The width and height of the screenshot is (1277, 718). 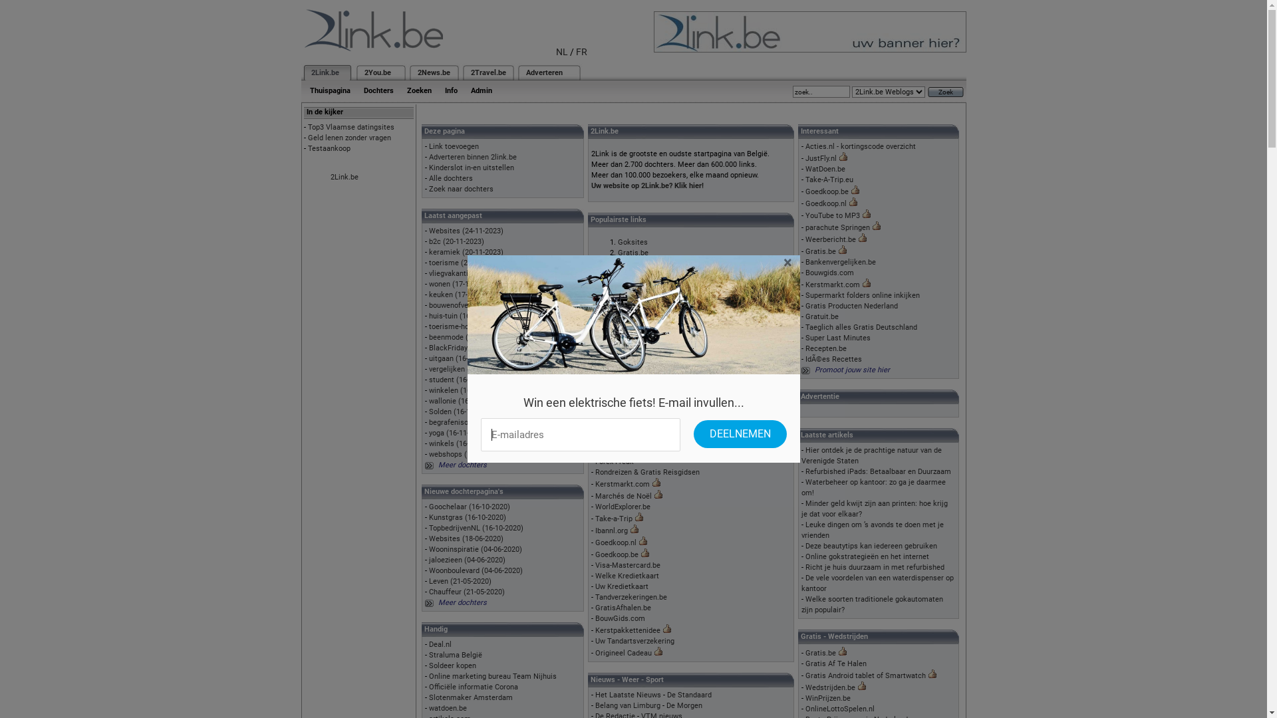 I want to click on Thuispagina, so click(x=330, y=90).